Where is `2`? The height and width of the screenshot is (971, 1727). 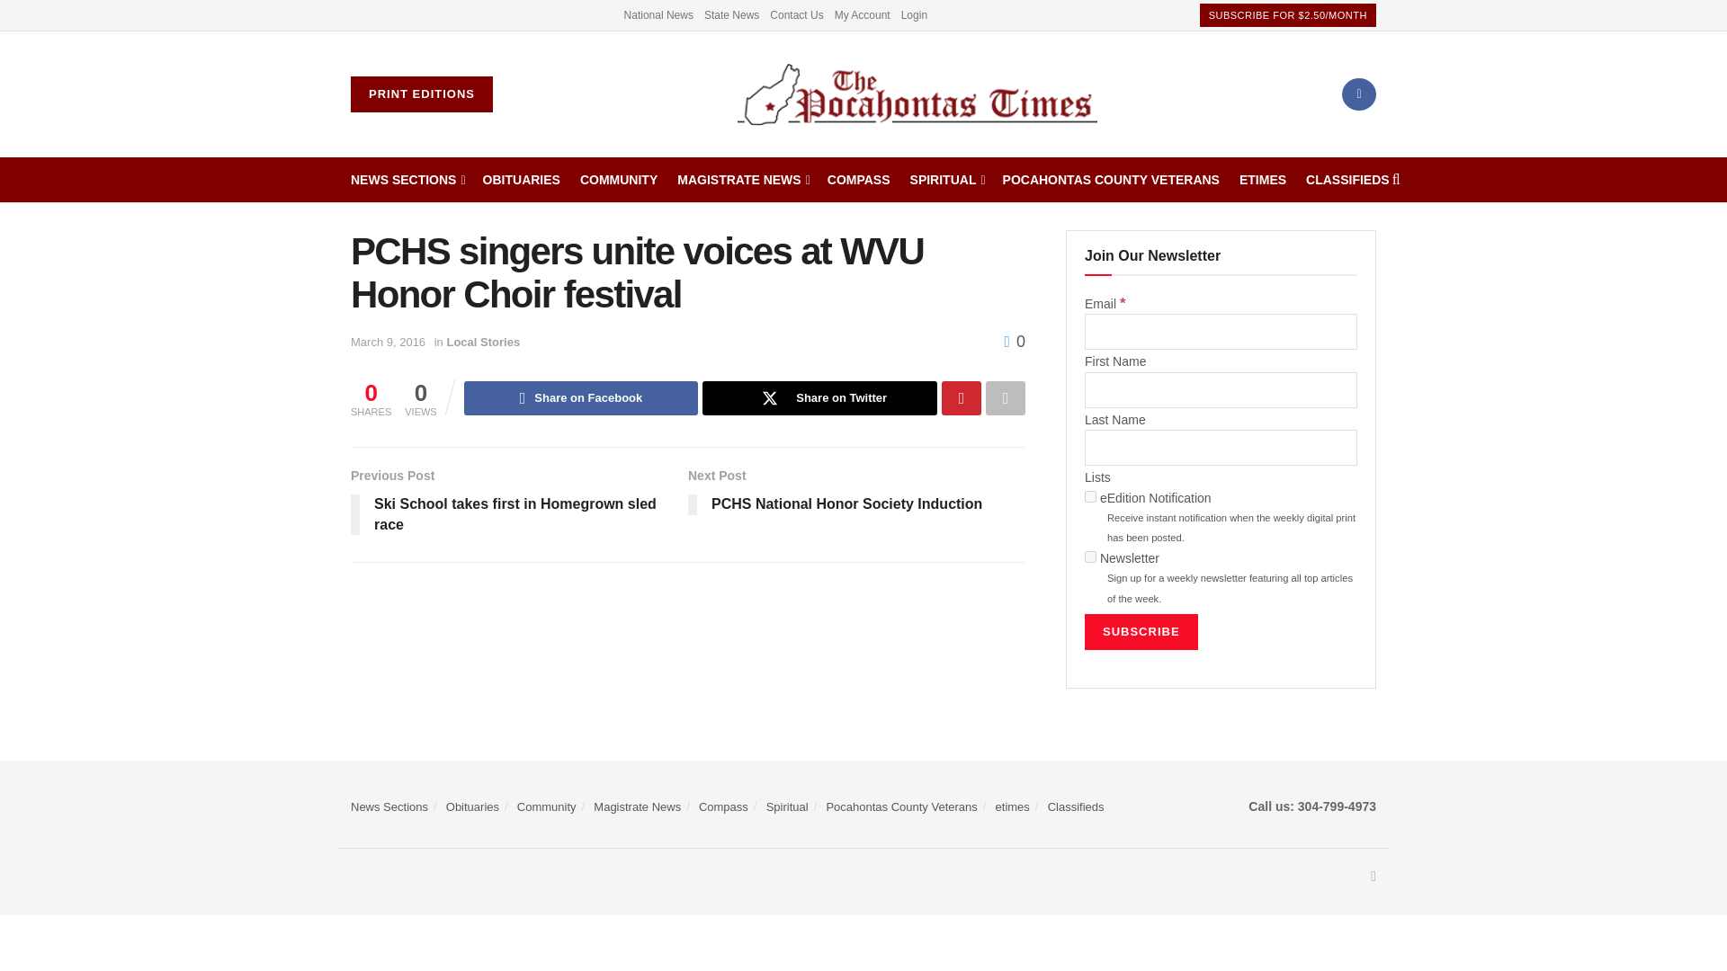
2 is located at coordinates (1090, 557).